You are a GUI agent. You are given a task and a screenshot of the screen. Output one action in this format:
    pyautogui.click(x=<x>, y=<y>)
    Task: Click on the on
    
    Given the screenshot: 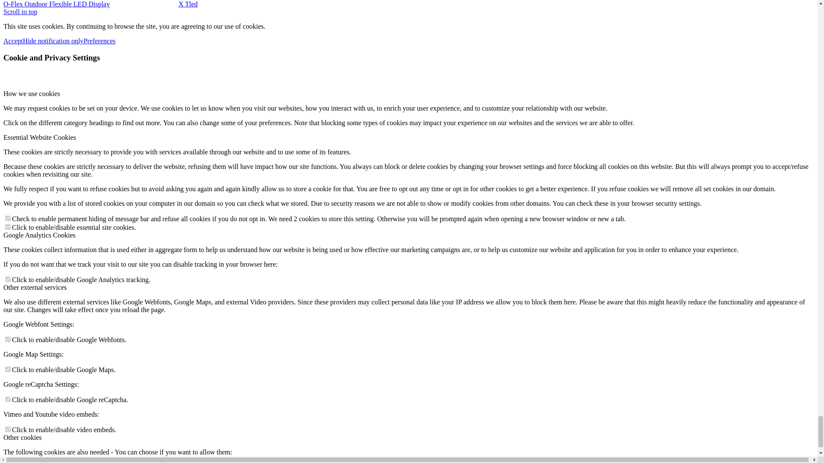 What is the action you would take?
    pyautogui.click(x=8, y=370)
    